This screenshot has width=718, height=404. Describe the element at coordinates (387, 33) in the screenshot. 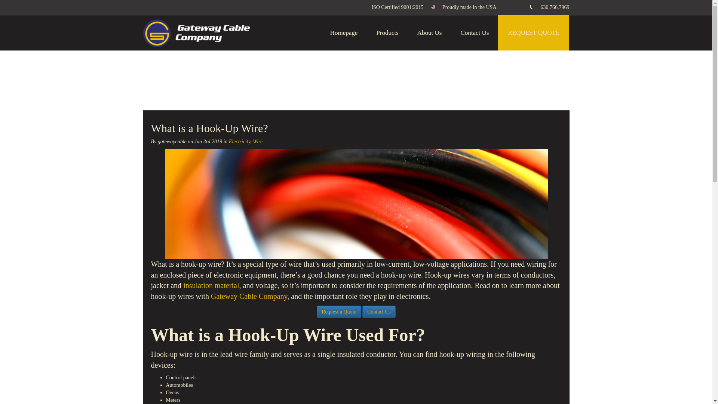

I see `Products` at that location.